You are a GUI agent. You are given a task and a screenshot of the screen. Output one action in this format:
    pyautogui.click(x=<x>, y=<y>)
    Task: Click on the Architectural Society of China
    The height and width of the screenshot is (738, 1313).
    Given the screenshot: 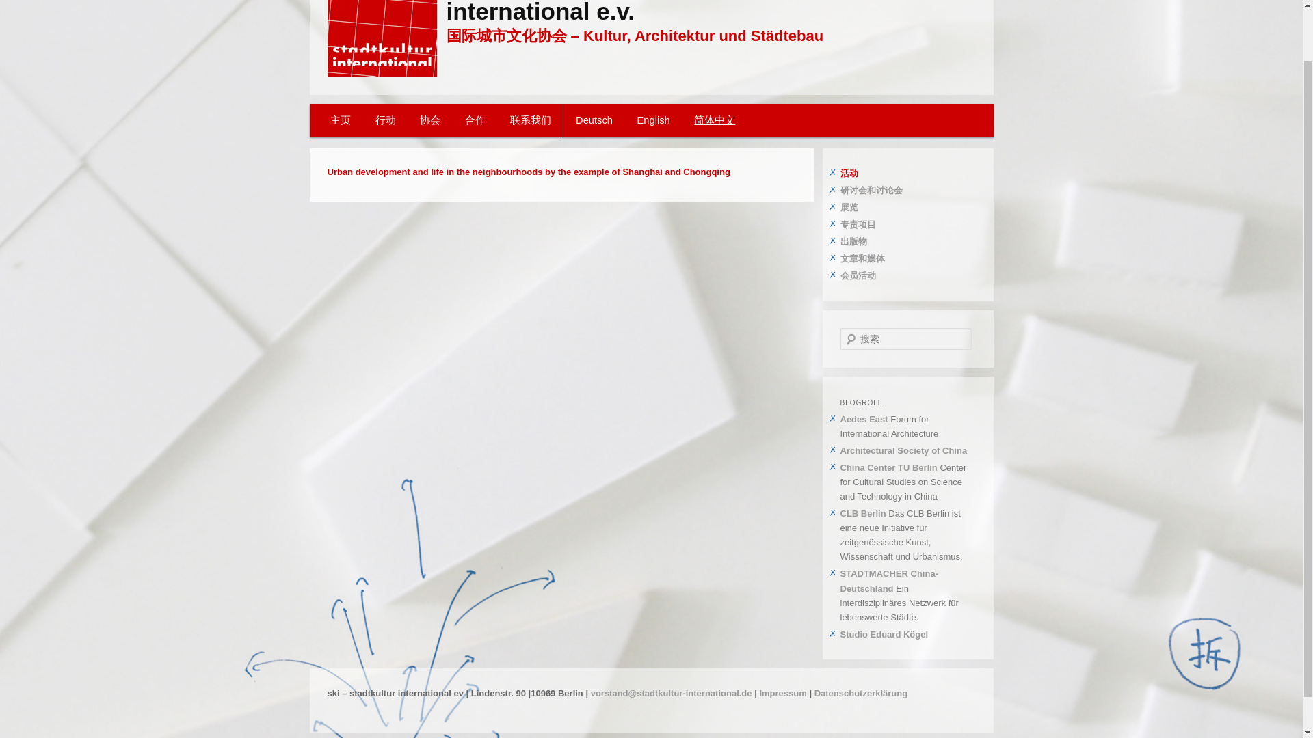 What is the action you would take?
    pyautogui.click(x=903, y=451)
    